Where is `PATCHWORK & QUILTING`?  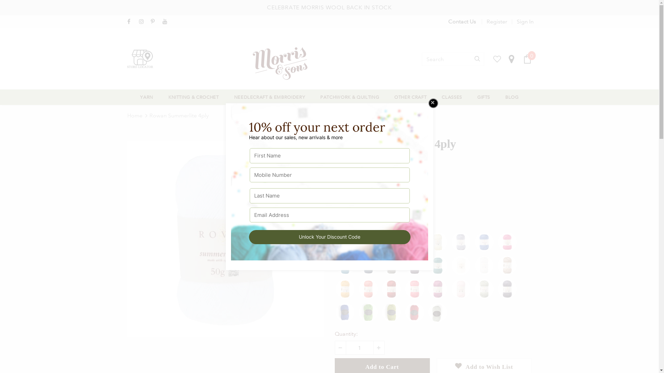
PATCHWORK & QUILTING is located at coordinates (350, 97).